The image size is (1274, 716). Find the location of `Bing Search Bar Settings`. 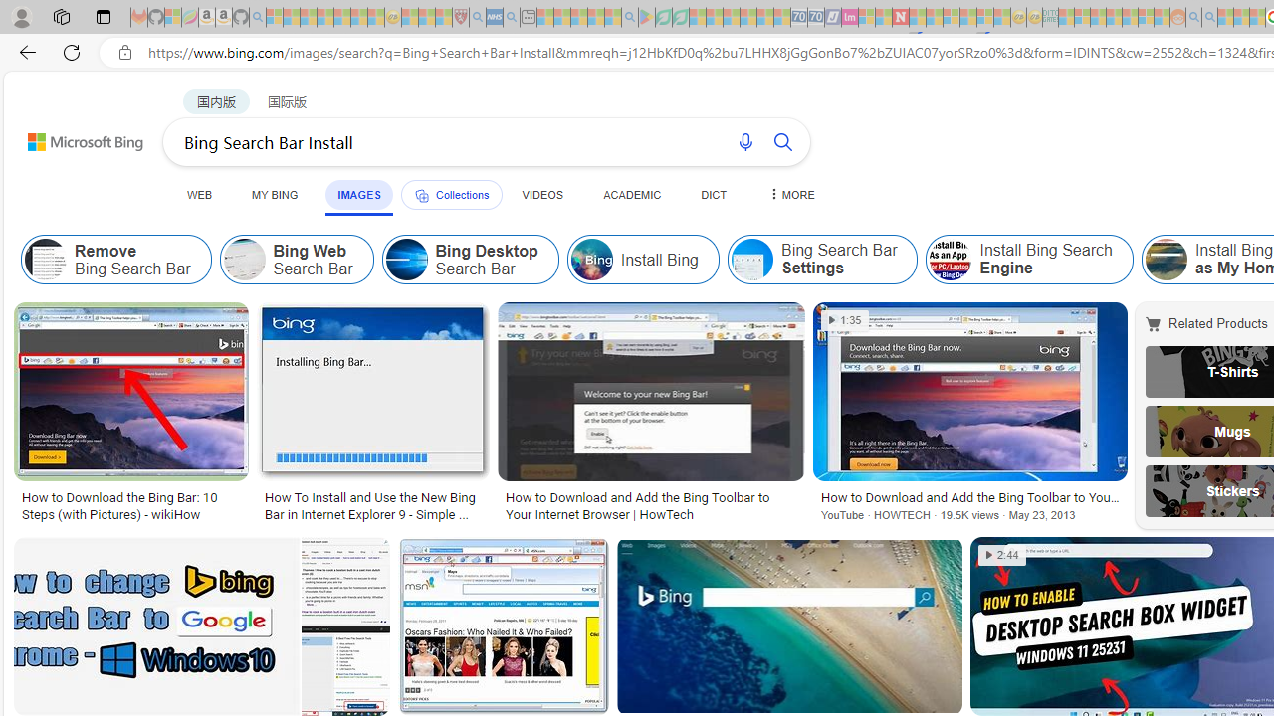

Bing Search Bar Settings is located at coordinates (750, 259).